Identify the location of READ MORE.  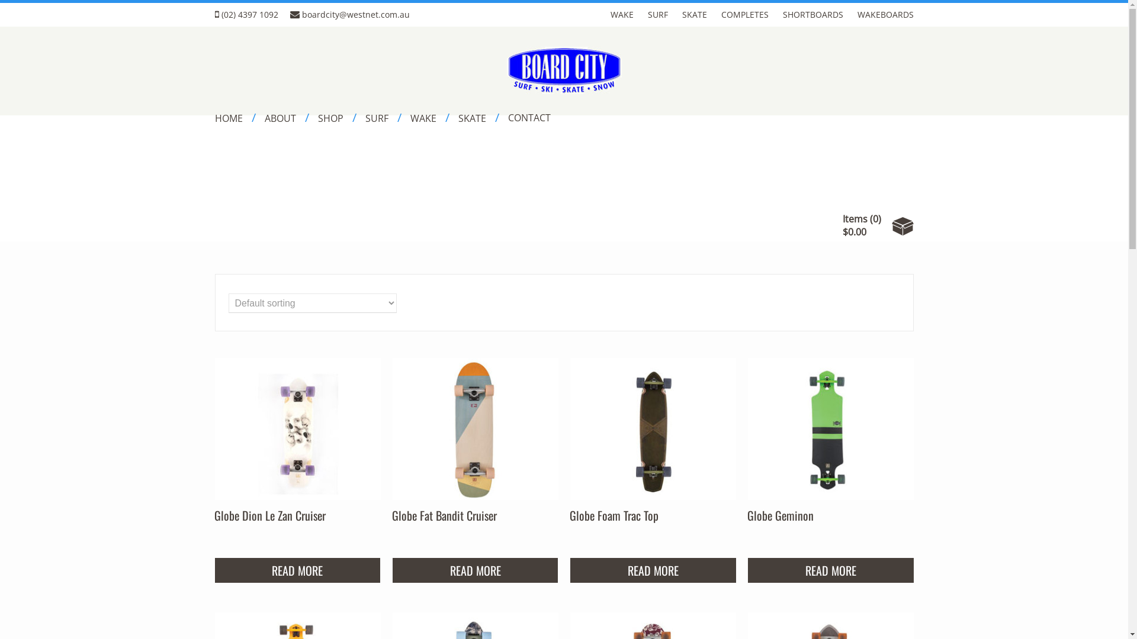
(297, 570).